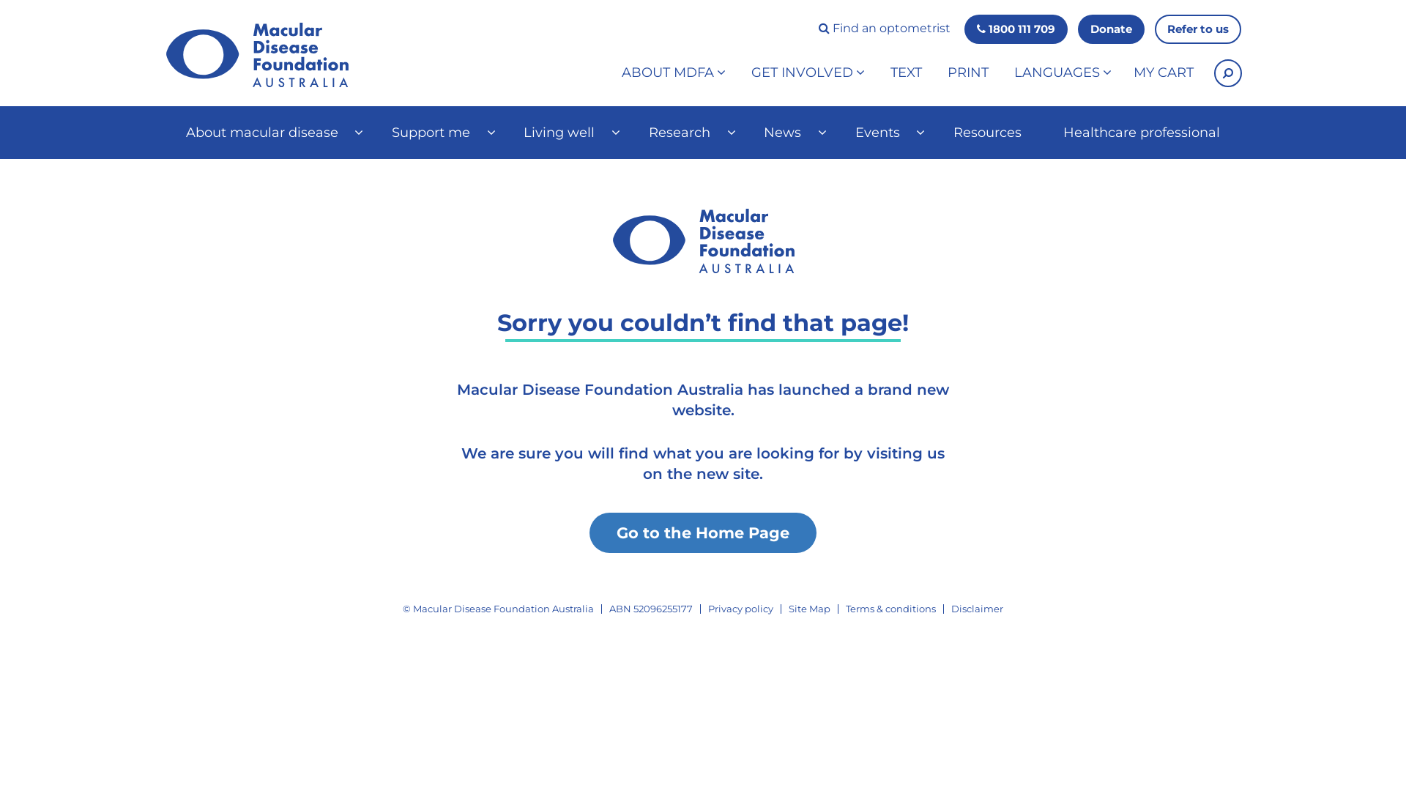 This screenshot has height=791, width=1406. I want to click on MY CART, so click(1164, 73).